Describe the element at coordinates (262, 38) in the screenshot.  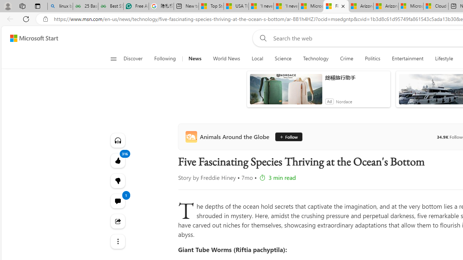
I see `Web search` at that location.